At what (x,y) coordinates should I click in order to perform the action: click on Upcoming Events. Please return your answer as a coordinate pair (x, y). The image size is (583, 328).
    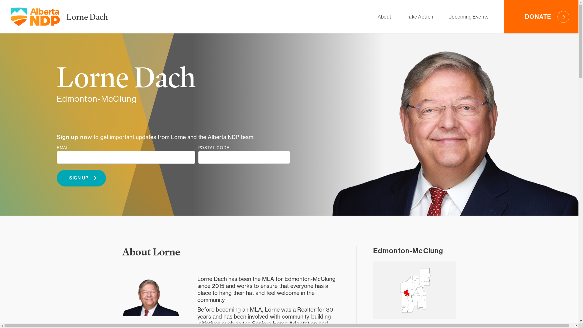
    Looking at the image, I should click on (469, 17).